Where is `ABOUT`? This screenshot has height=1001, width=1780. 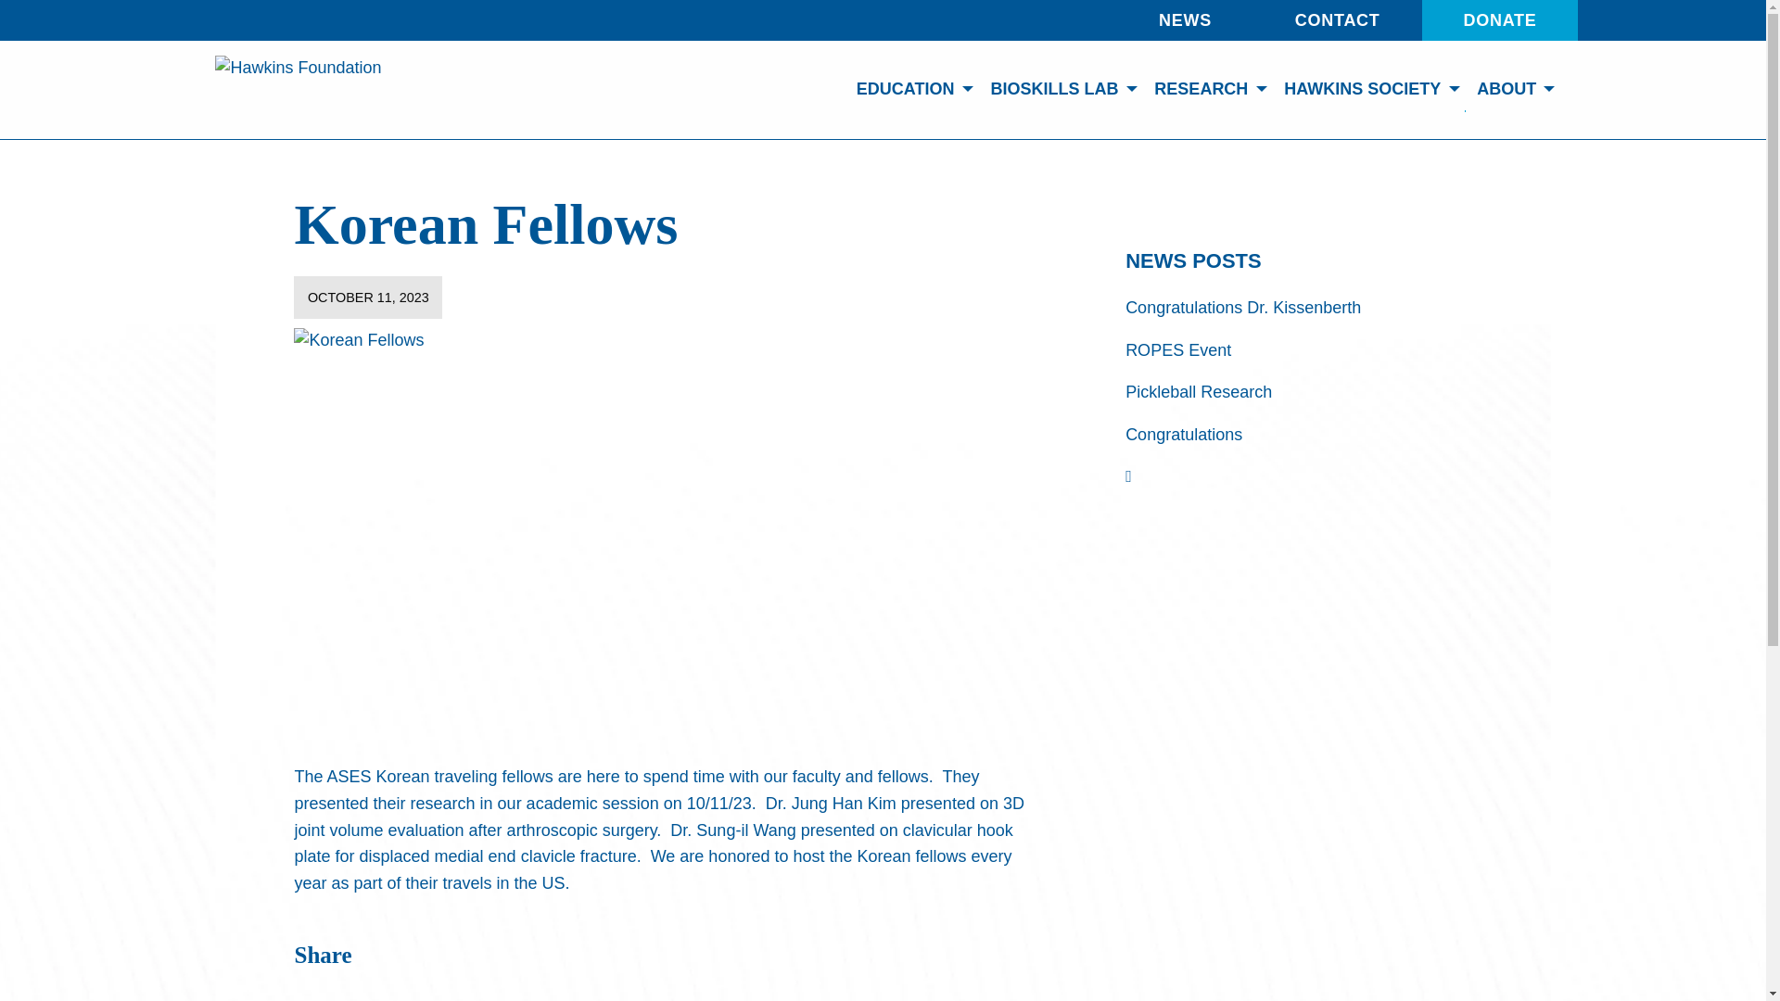
ABOUT is located at coordinates (1513, 89).